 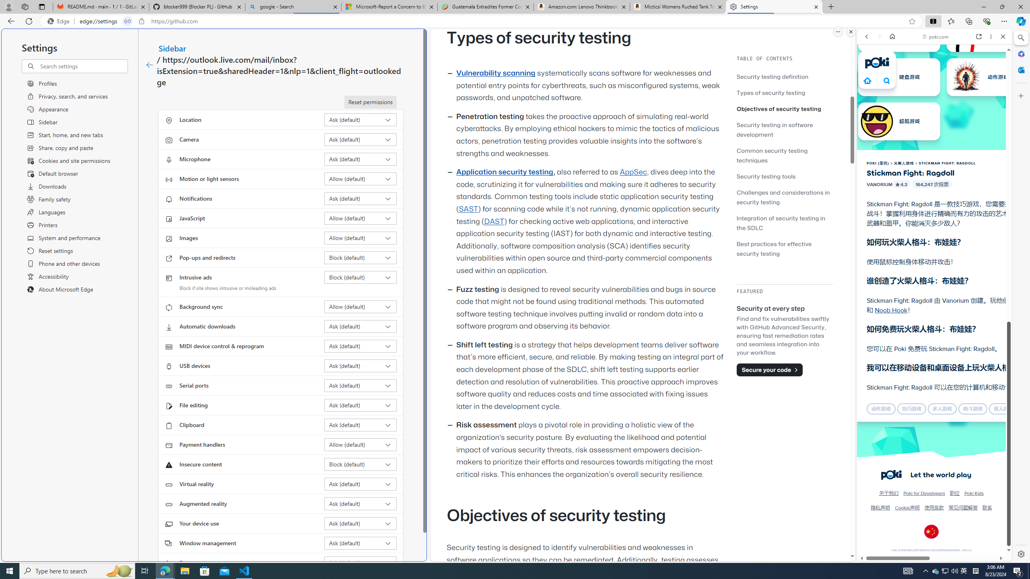 What do you see at coordinates (772, 76) in the screenshot?
I see `Security testing definition` at bounding box center [772, 76].